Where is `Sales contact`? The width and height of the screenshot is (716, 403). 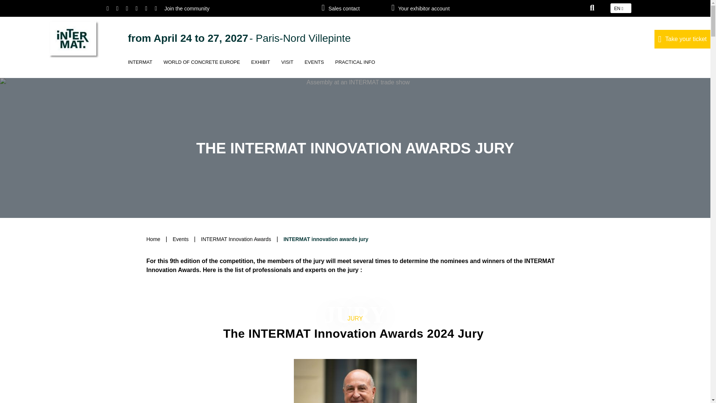 Sales contact is located at coordinates (353, 8).